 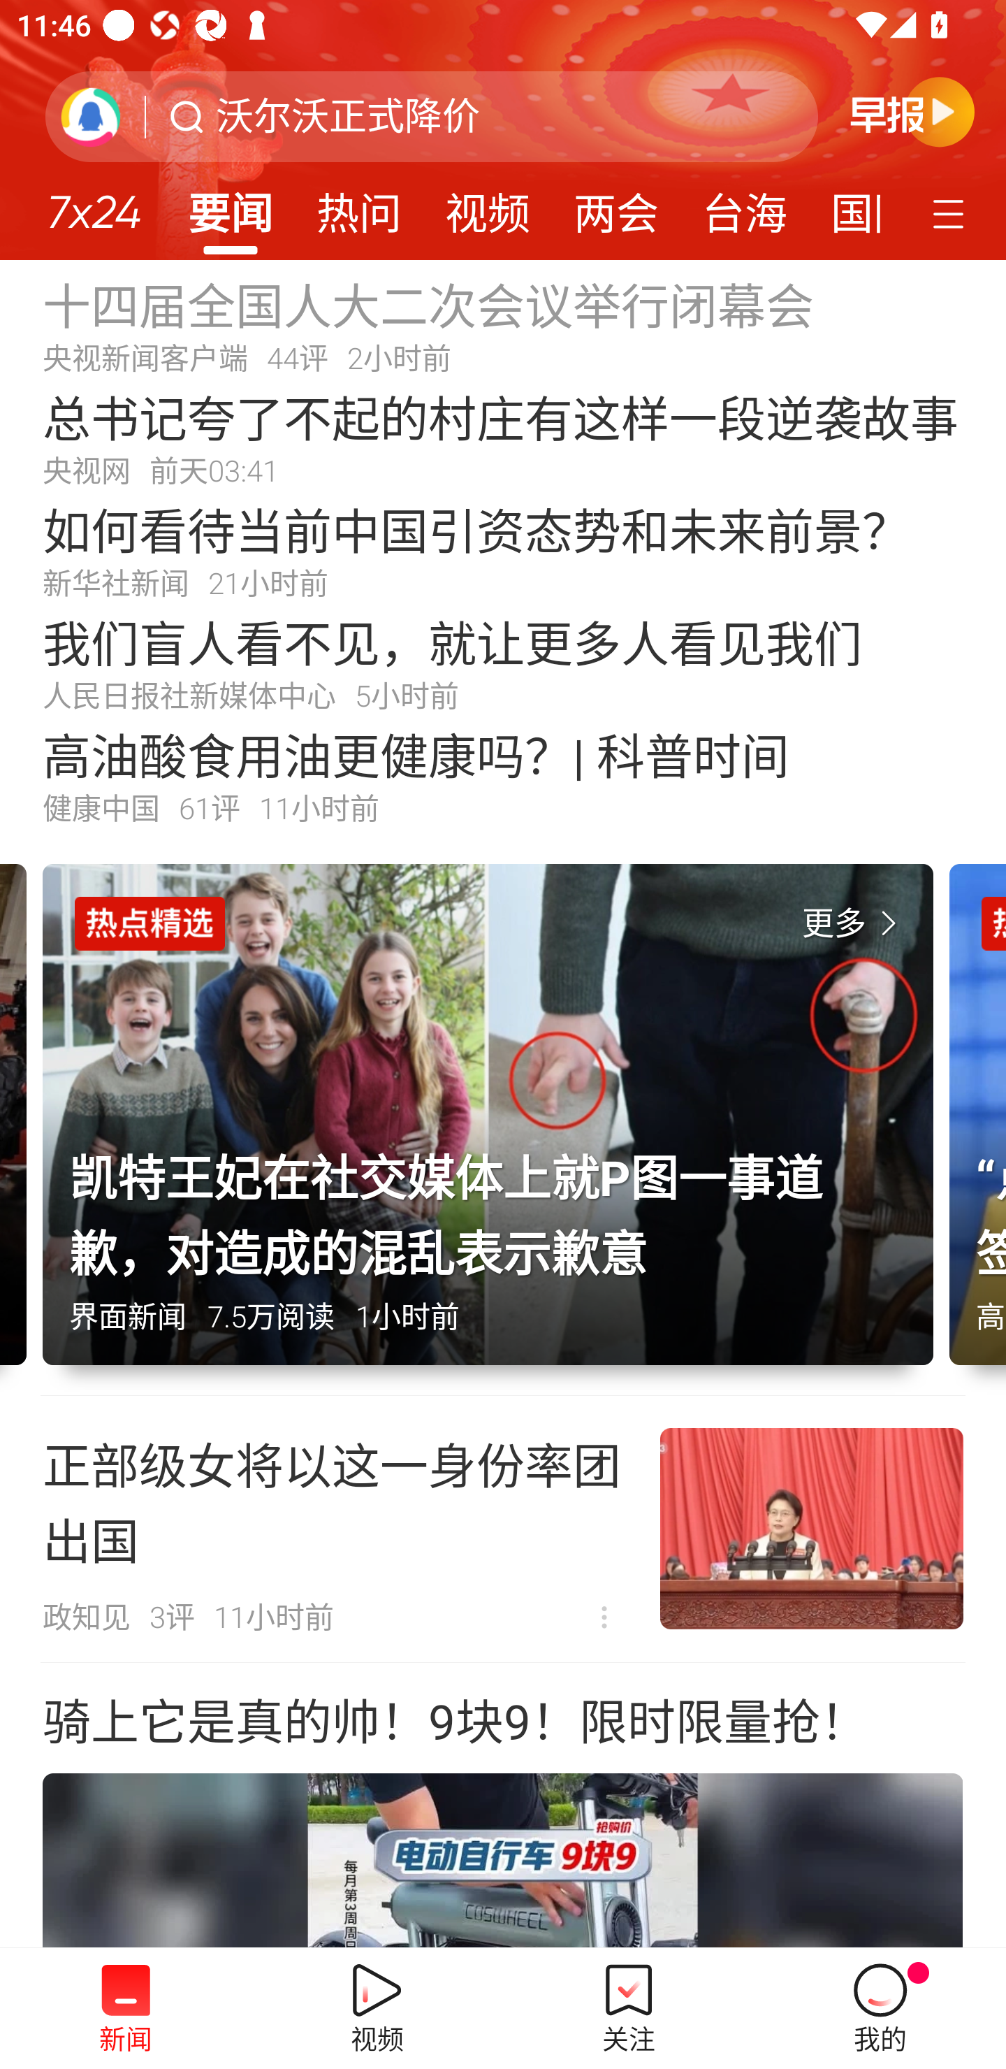 I want to click on 两会, so click(x=616, y=206).